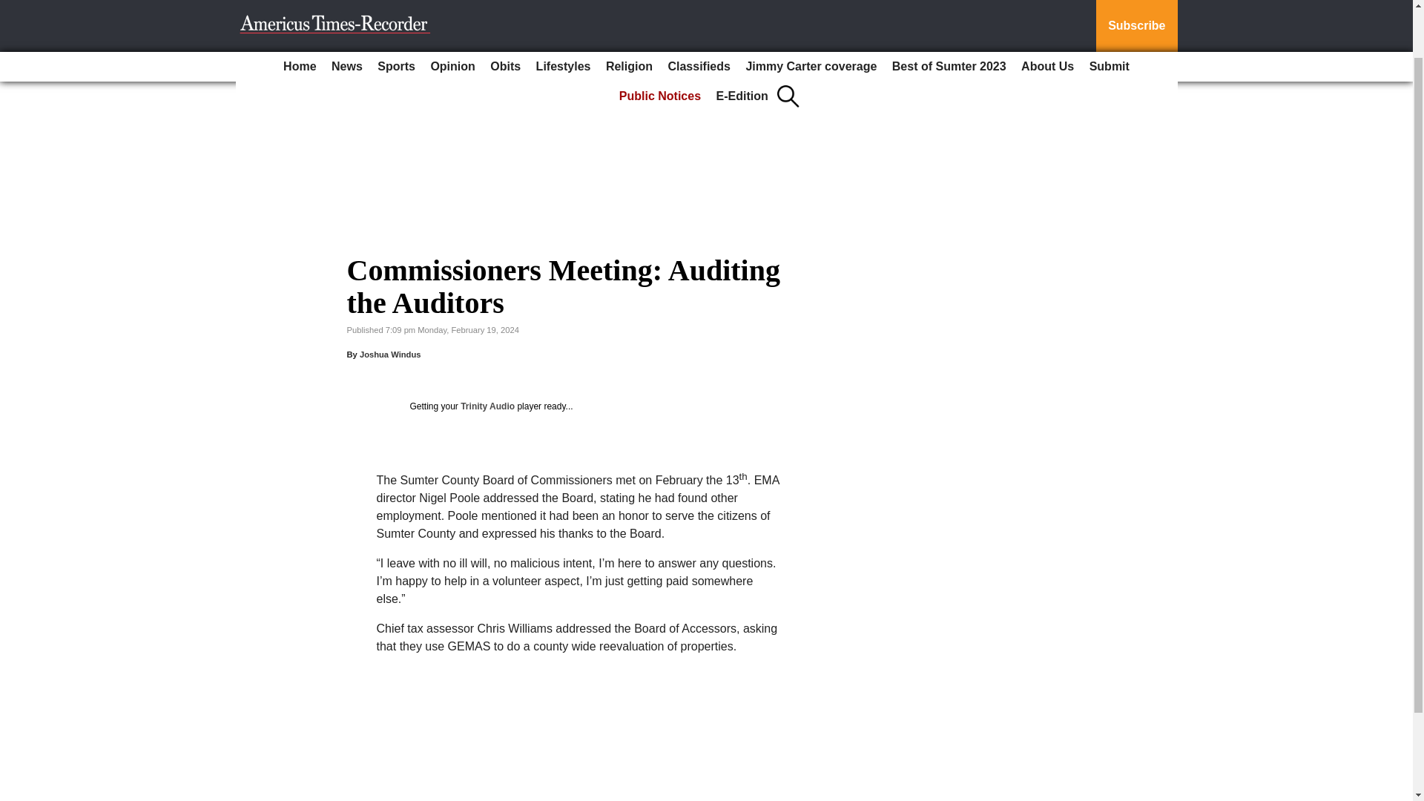  I want to click on News, so click(347, 12).